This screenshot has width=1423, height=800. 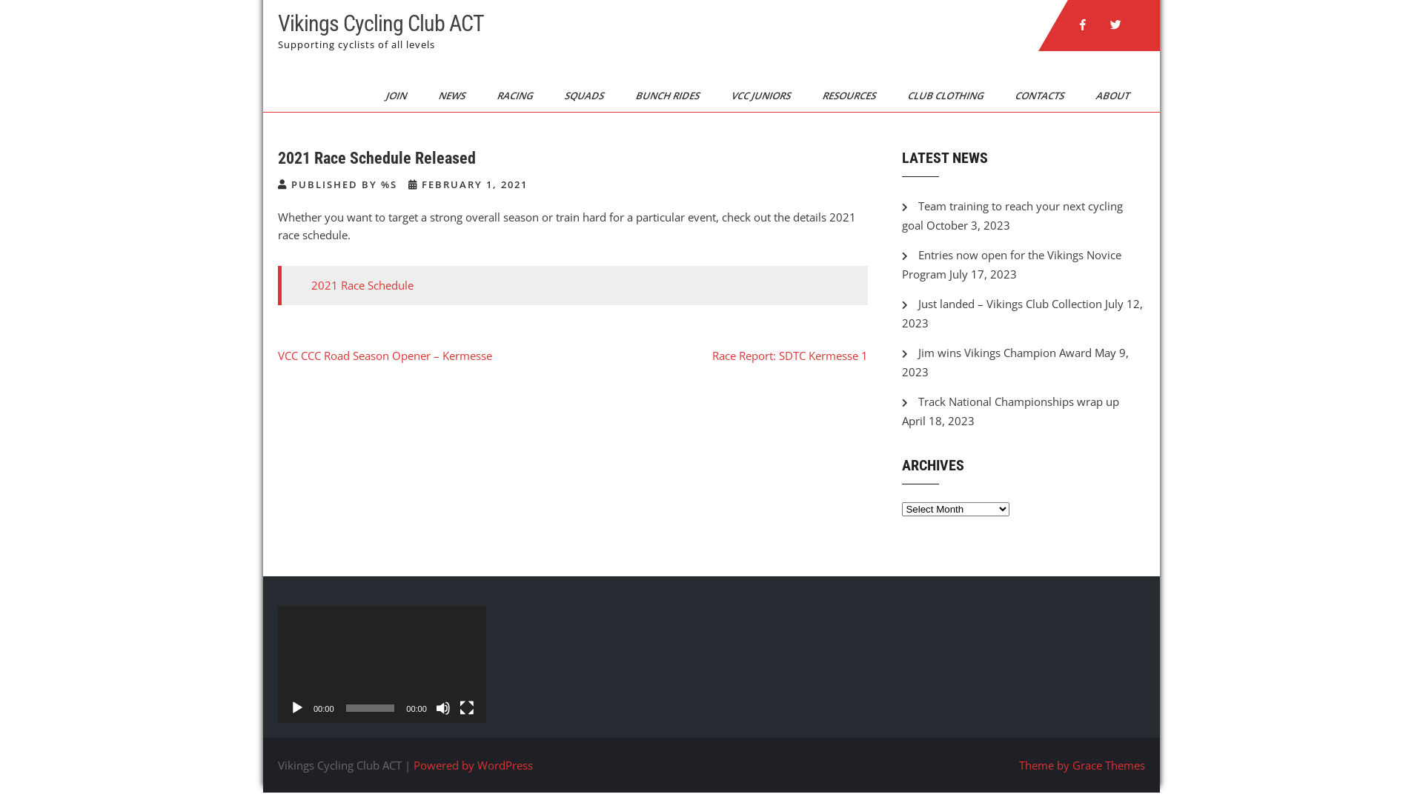 I want to click on facebook, so click(x=1083, y=25).